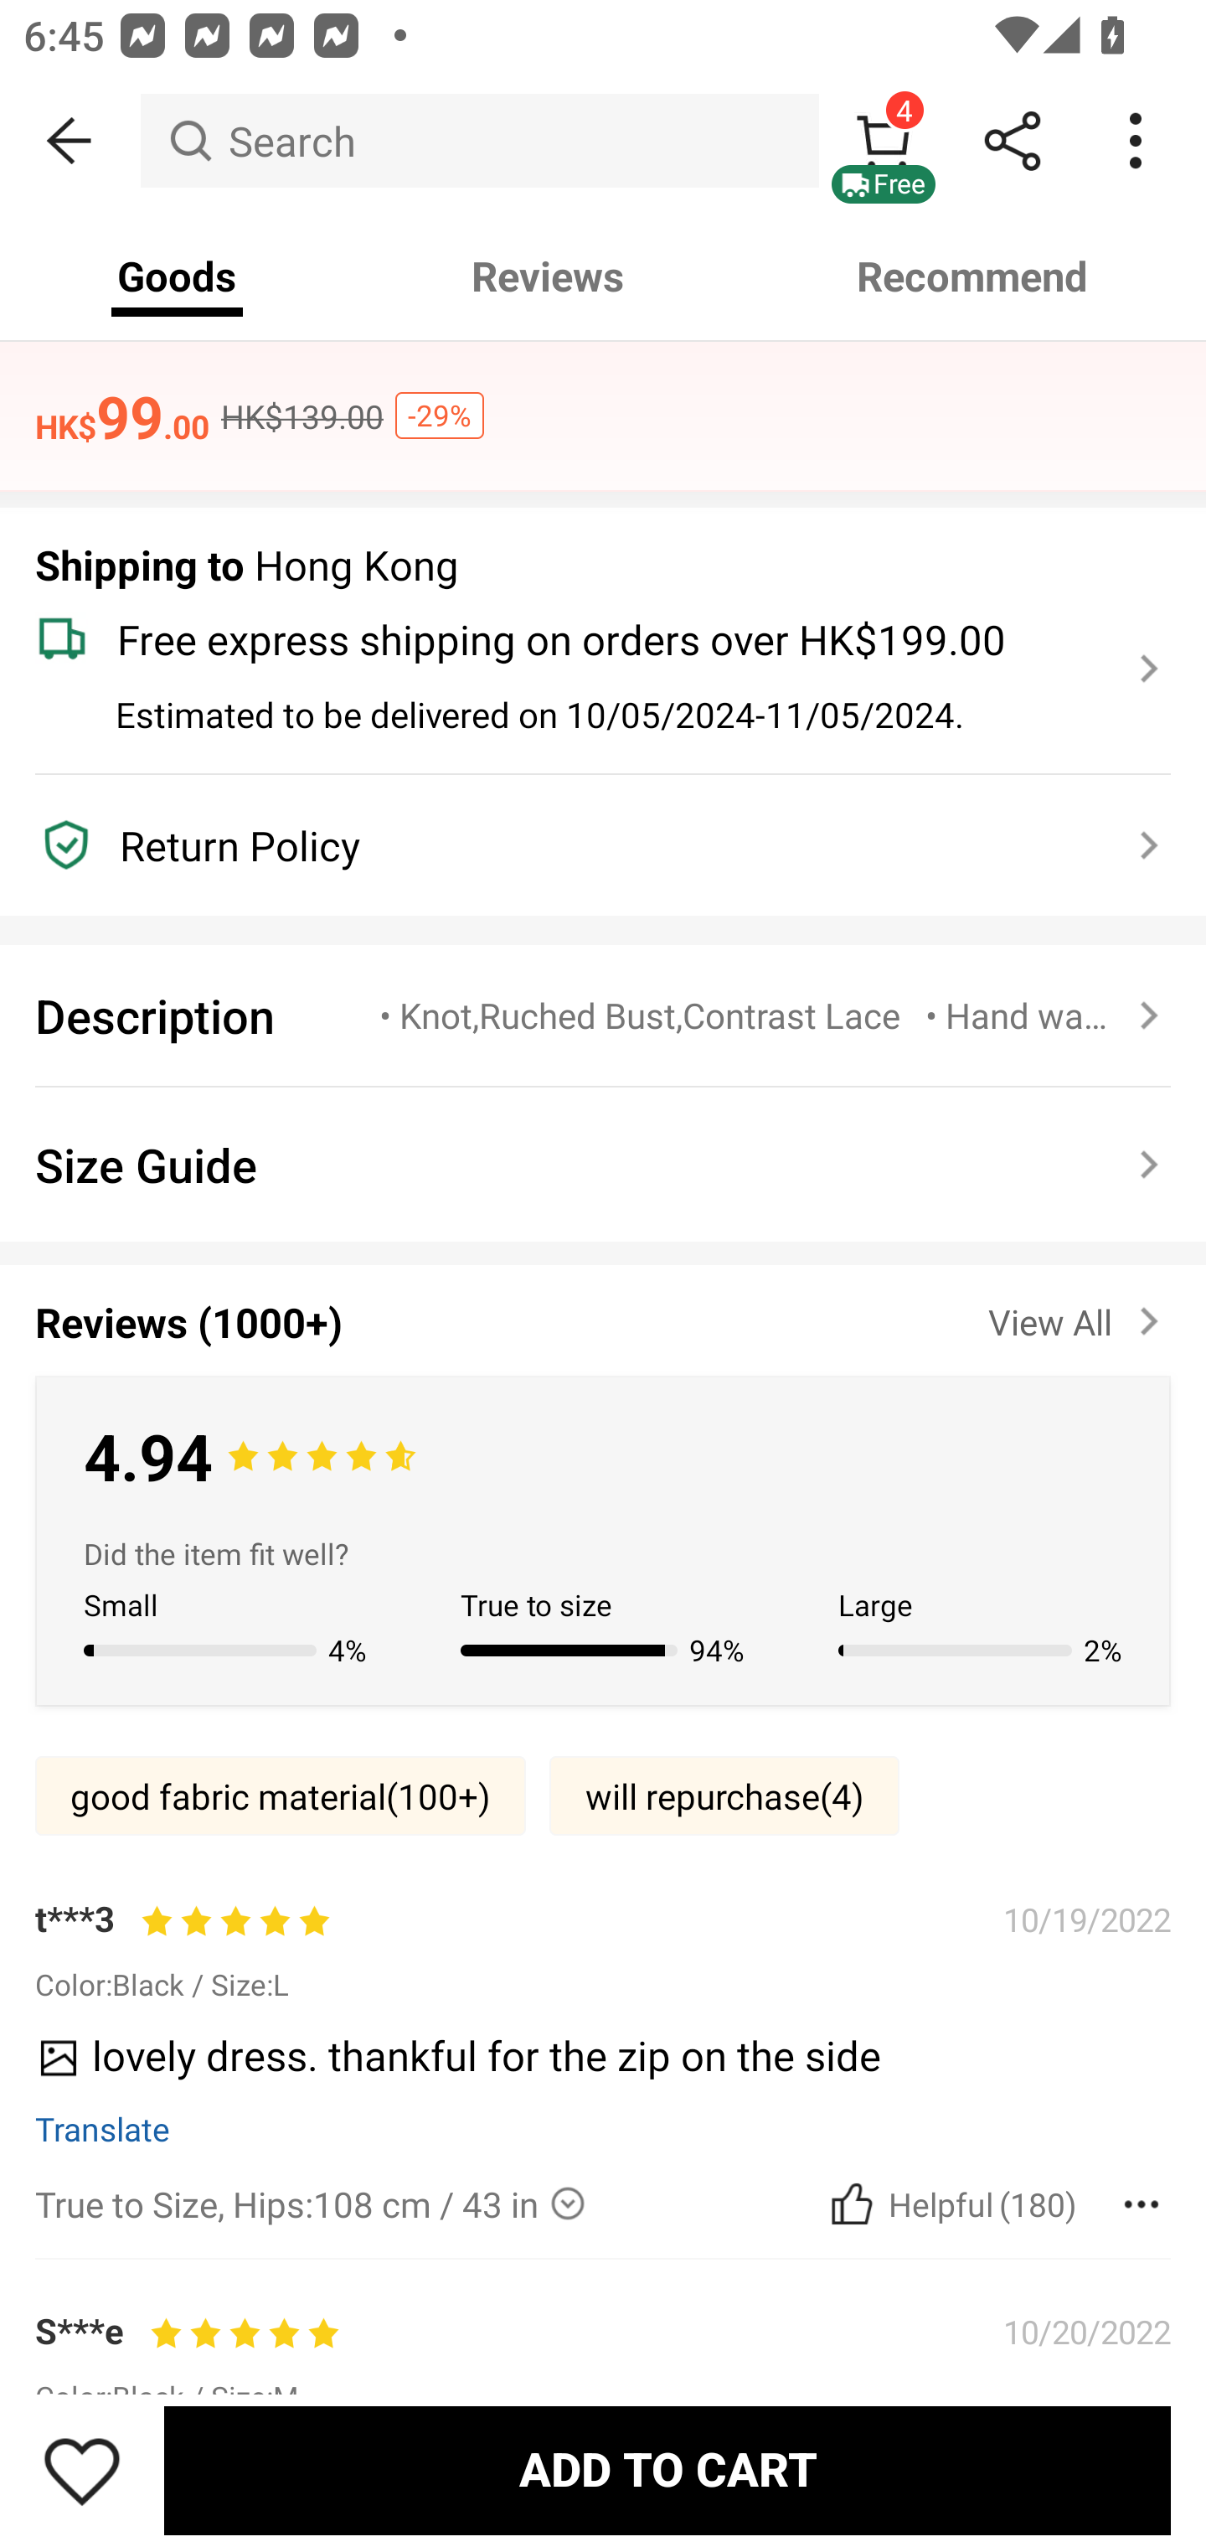 The image size is (1206, 2547). Describe the element at coordinates (883, 141) in the screenshot. I see `4 Free` at that location.